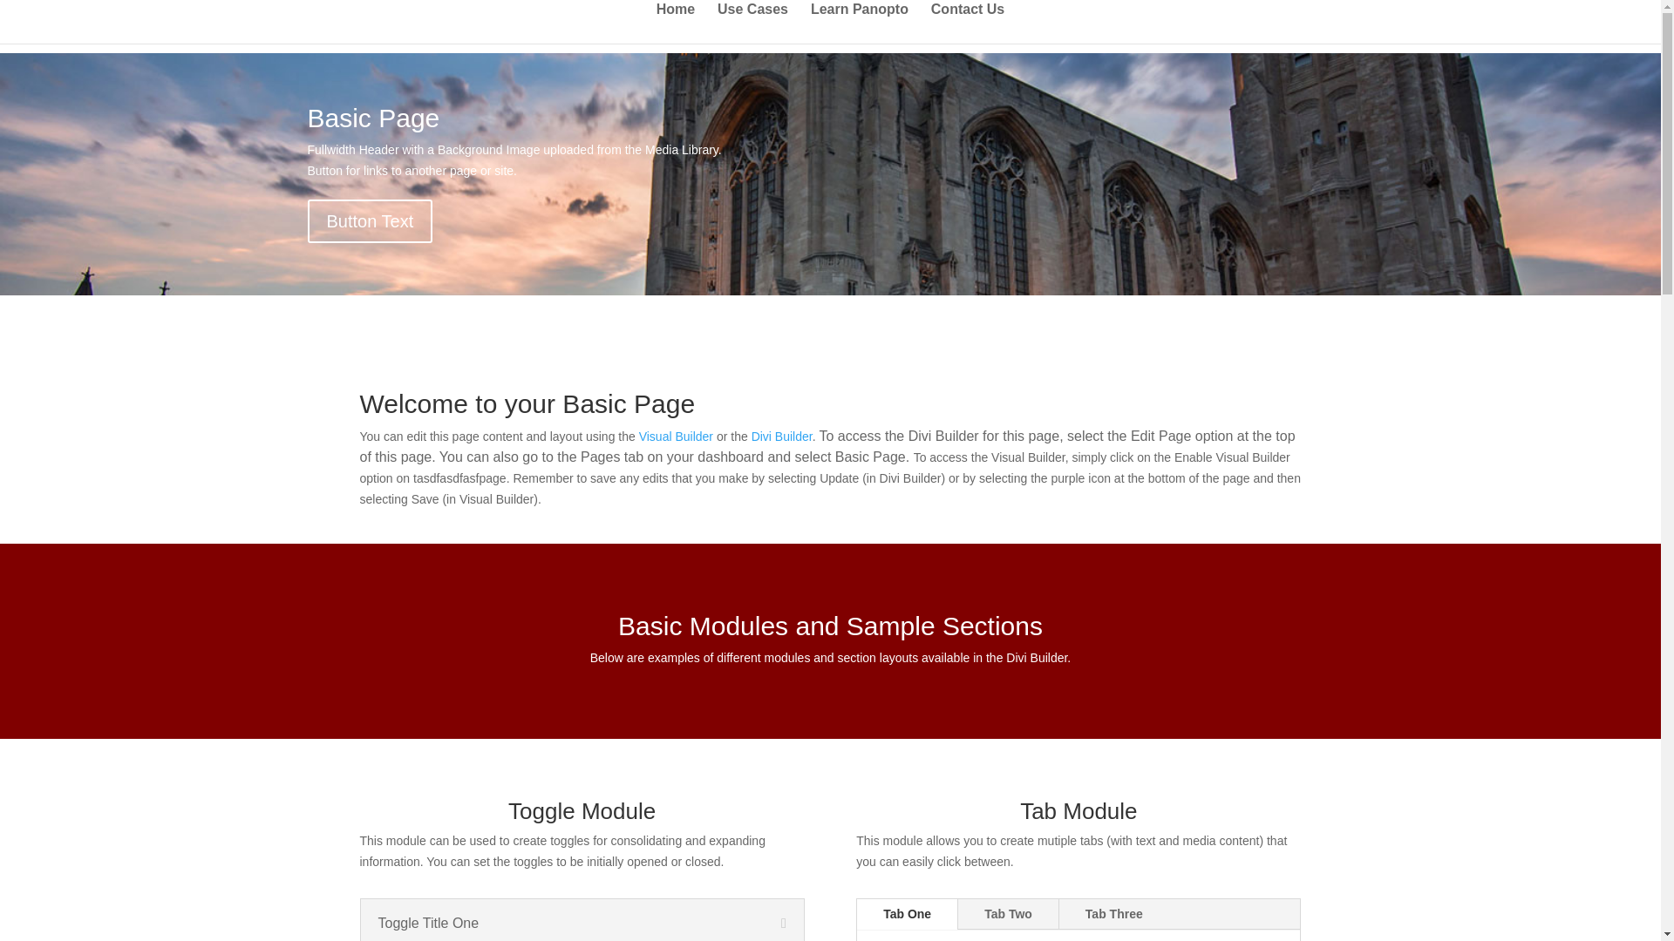 This screenshot has width=1674, height=941. I want to click on Tab One, so click(907, 915).